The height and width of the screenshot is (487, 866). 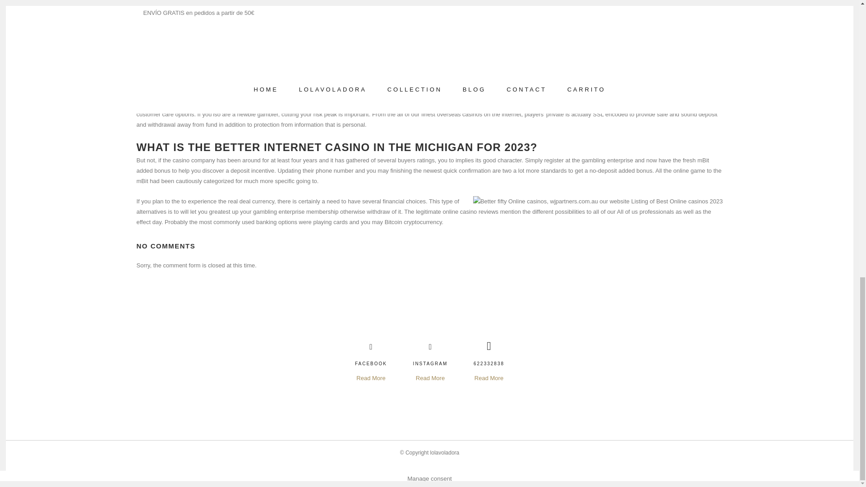 I want to click on Read More, so click(x=371, y=378).